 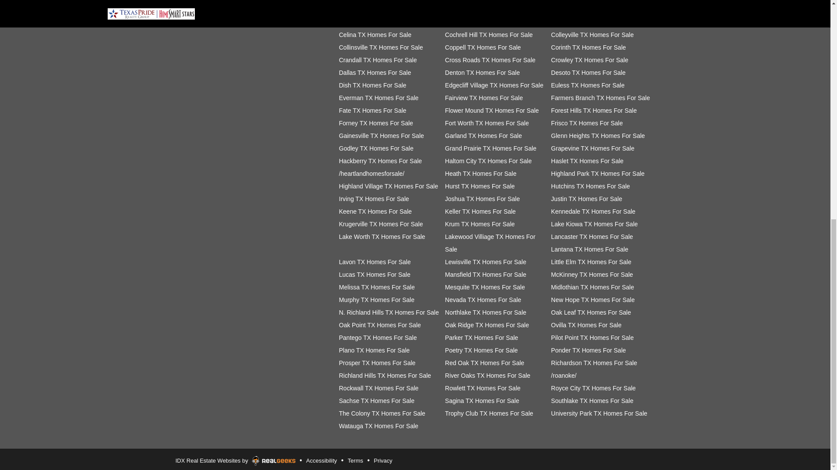 I want to click on Burleson TX Homes For Sale, so click(x=378, y=22).